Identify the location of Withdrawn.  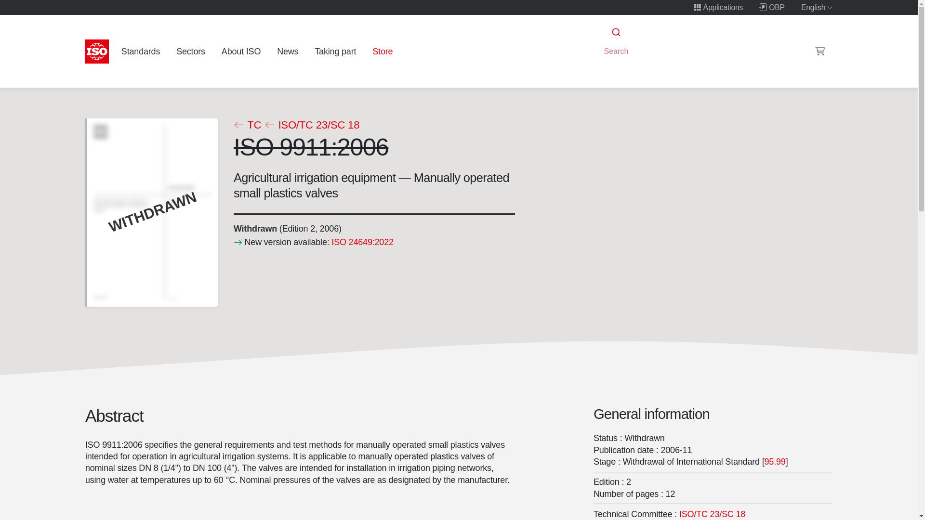
(254, 228).